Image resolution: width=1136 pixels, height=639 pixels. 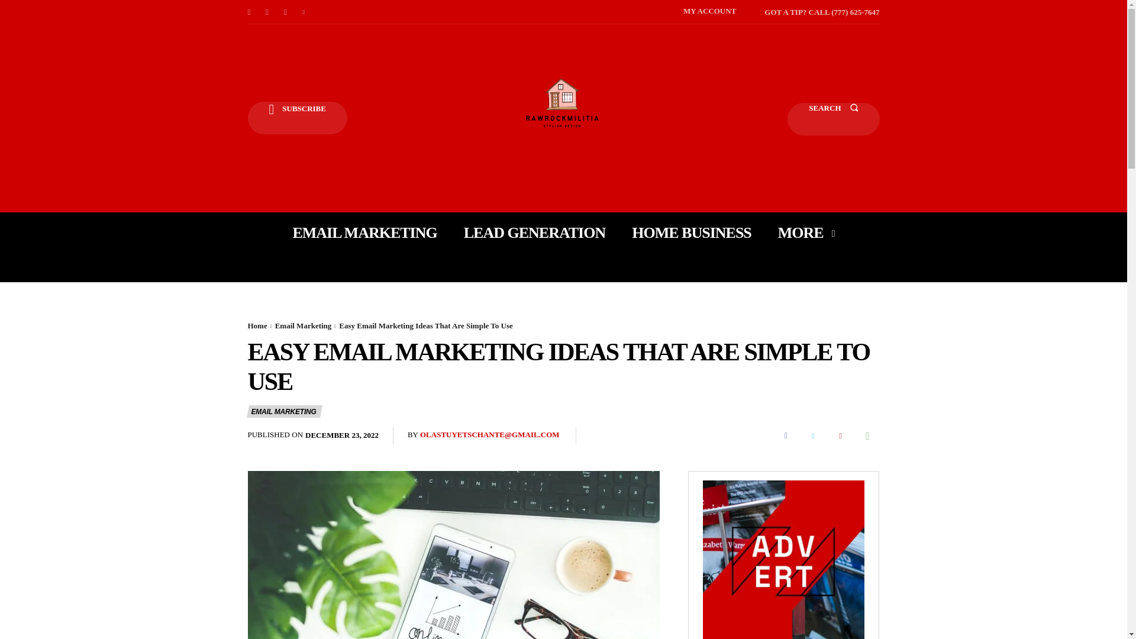 What do you see at coordinates (248, 12) in the screenshot?
I see `Facebook` at bounding box center [248, 12].